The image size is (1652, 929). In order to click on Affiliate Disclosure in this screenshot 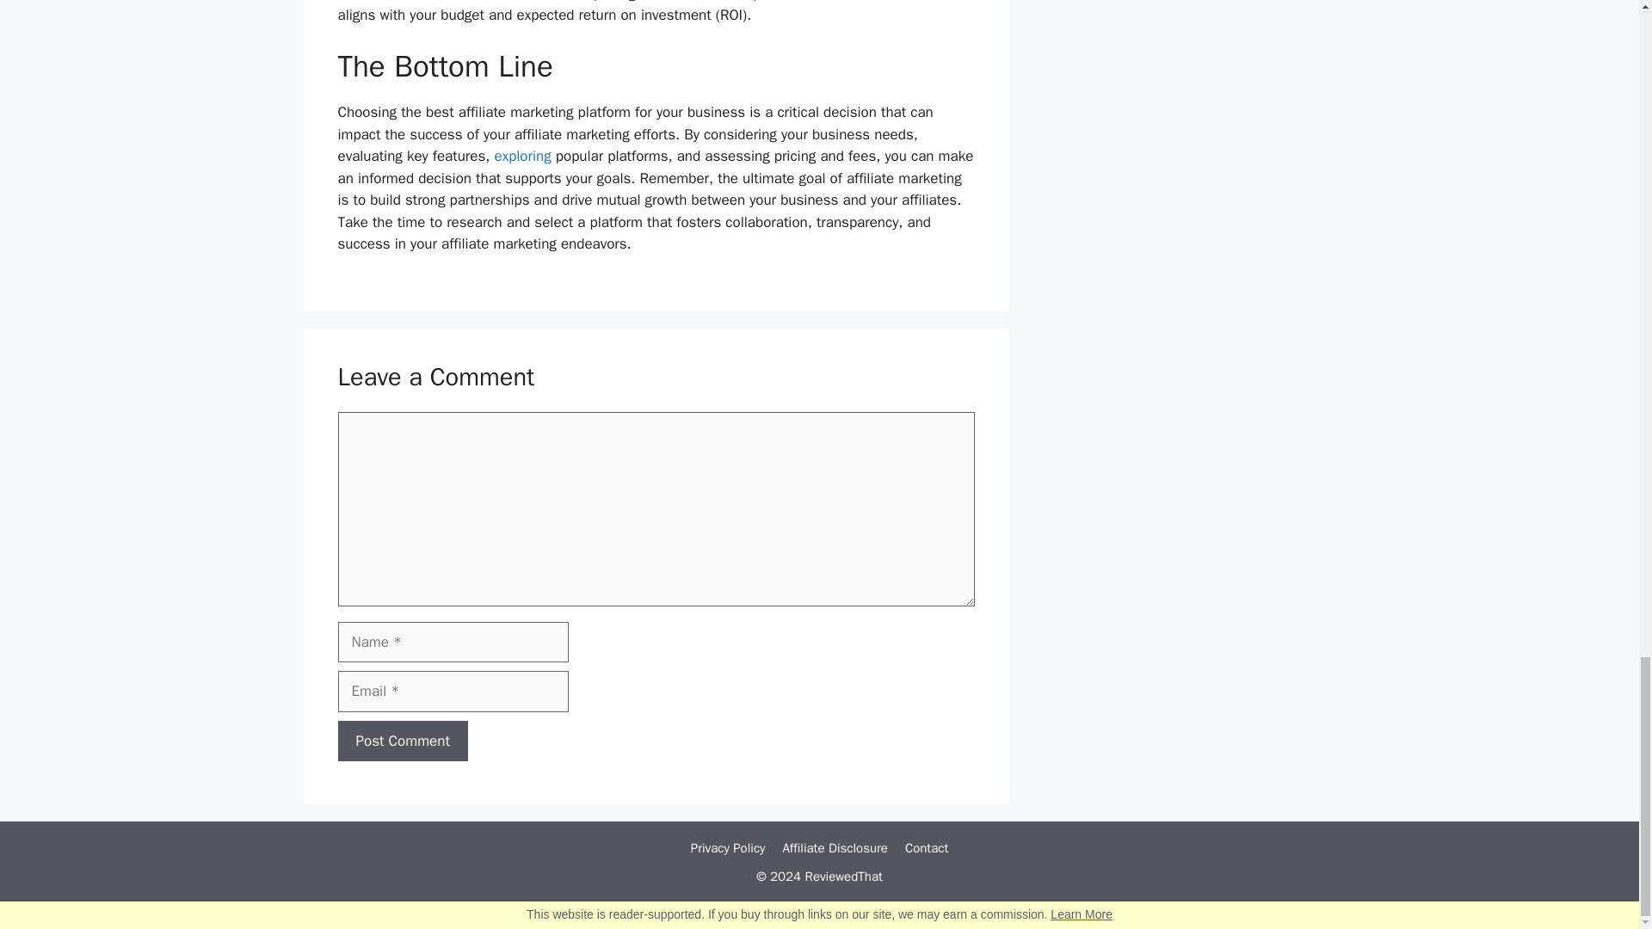, I will do `click(835, 848)`.